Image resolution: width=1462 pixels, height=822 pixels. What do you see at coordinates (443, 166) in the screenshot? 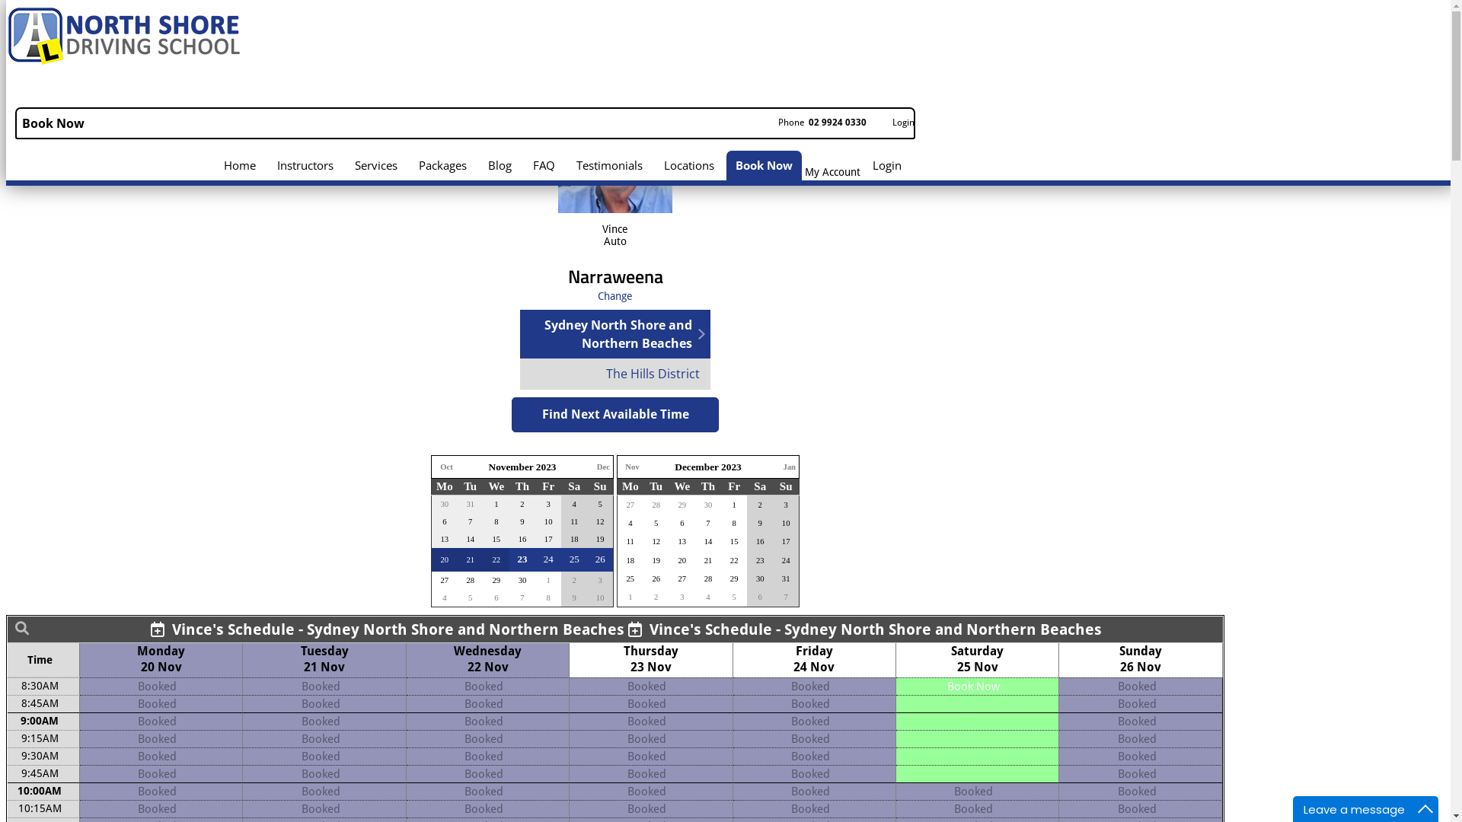
I see `Packages` at bounding box center [443, 166].